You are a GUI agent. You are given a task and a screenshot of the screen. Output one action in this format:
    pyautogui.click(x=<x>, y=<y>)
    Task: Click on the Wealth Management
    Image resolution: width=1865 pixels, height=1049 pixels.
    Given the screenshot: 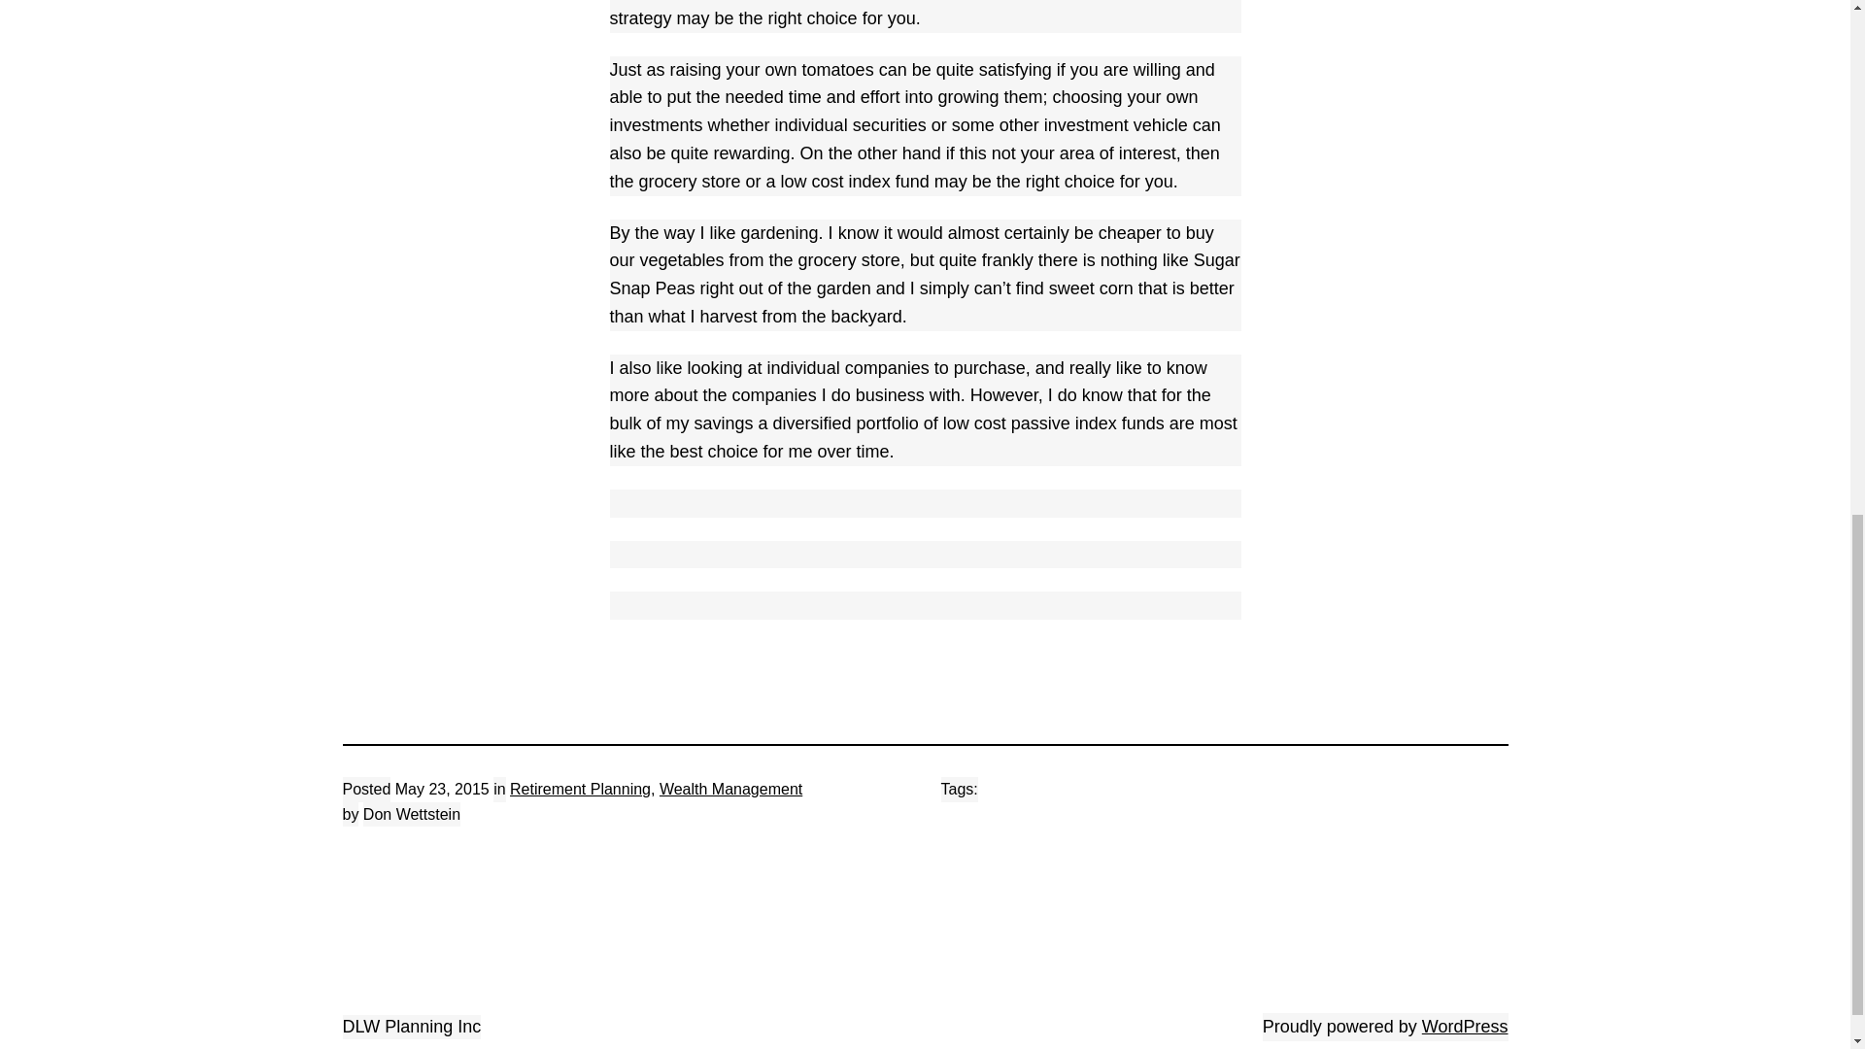 What is the action you would take?
    pyautogui.click(x=730, y=789)
    